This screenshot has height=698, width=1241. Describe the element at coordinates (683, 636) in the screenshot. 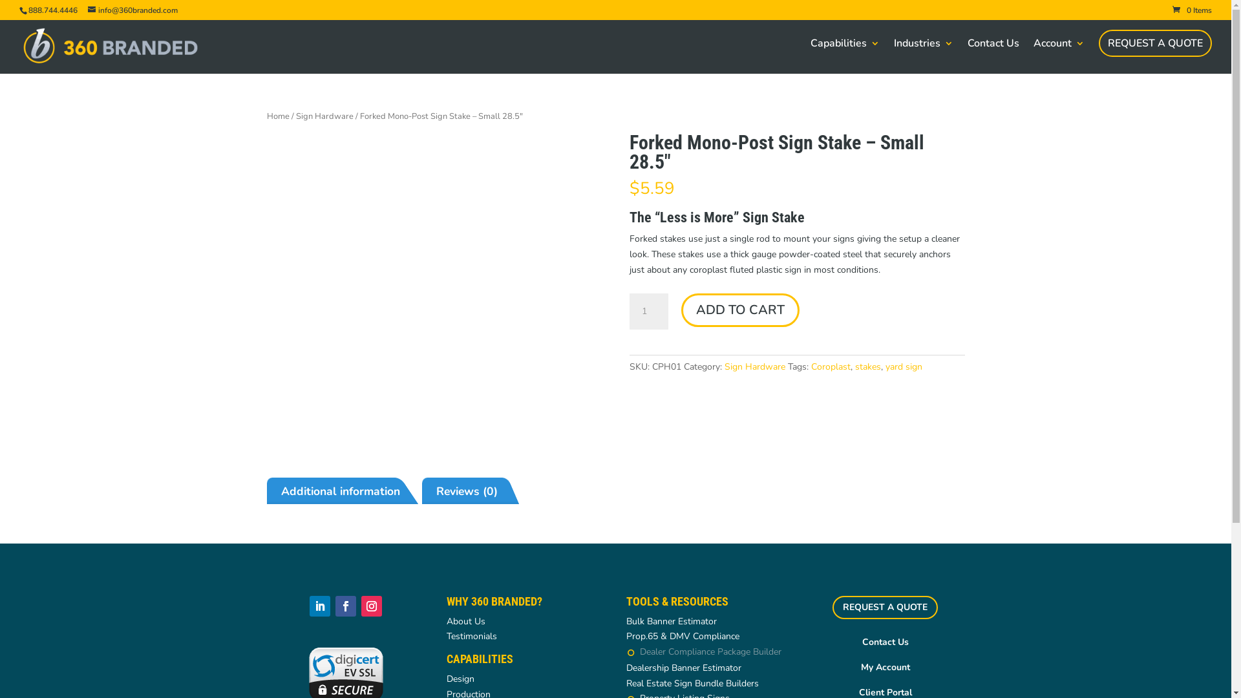

I see `Prop.65 & DMV Compliance` at that location.